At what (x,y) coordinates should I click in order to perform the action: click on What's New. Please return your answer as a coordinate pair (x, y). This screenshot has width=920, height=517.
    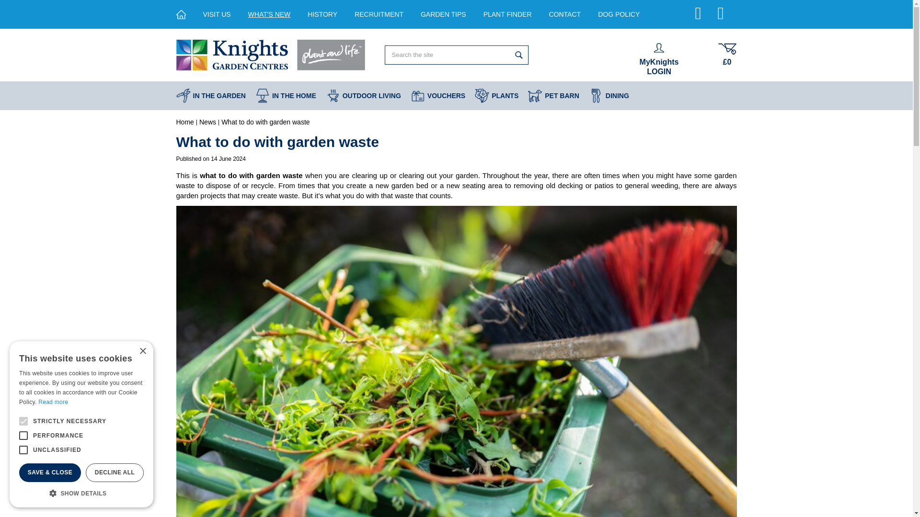
    Looking at the image, I should click on (269, 14).